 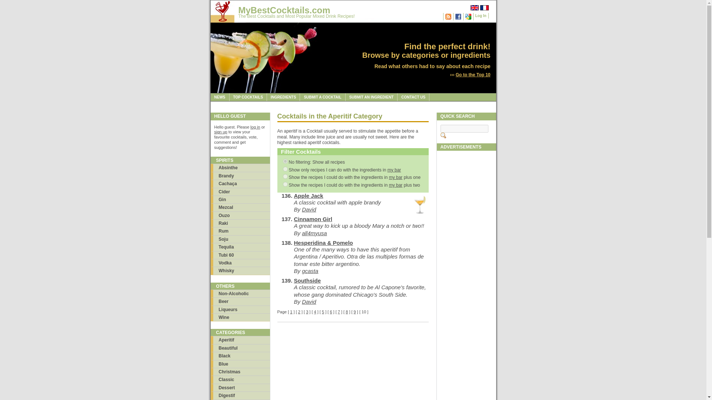 What do you see at coordinates (240, 231) in the screenshot?
I see `Rum` at bounding box center [240, 231].